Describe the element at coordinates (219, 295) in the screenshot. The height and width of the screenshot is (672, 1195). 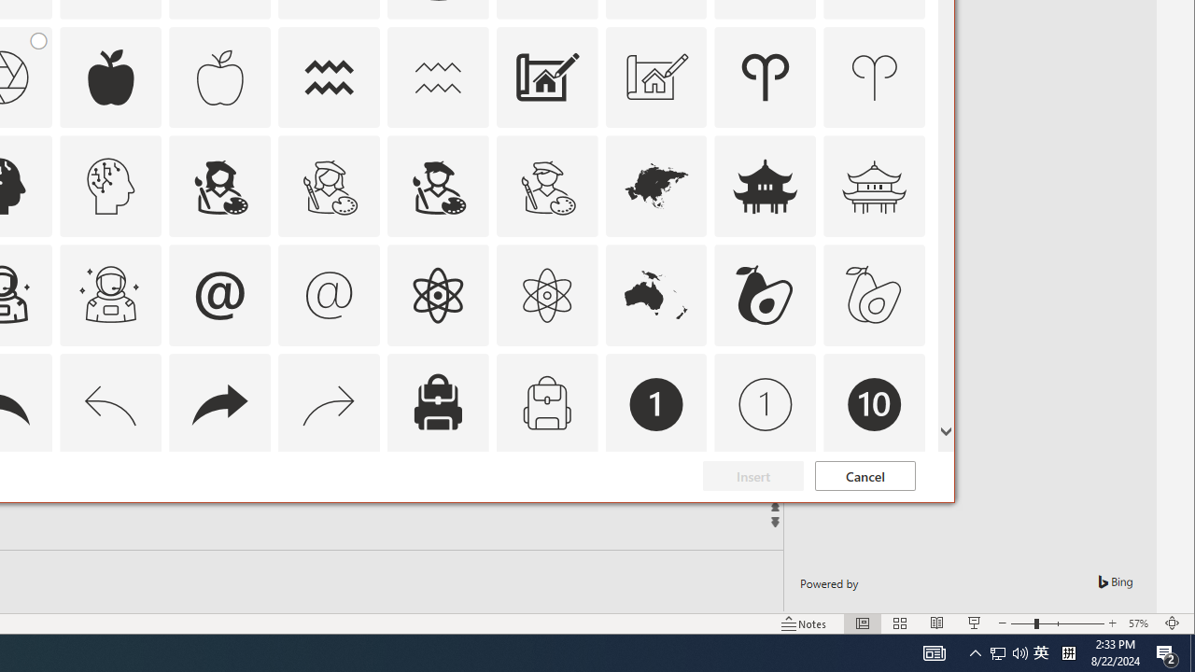
I see `AutomationID: Icons_At` at that location.